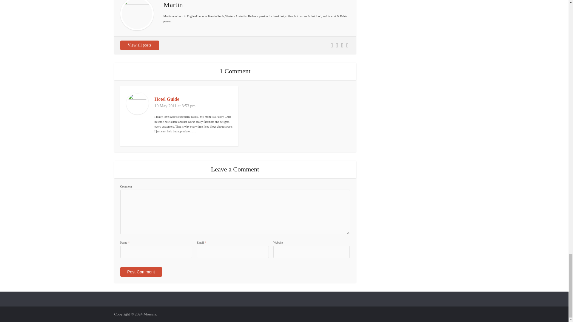 The image size is (573, 322). What do you see at coordinates (141, 272) in the screenshot?
I see `Post Comment` at bounding box center [141, 272].